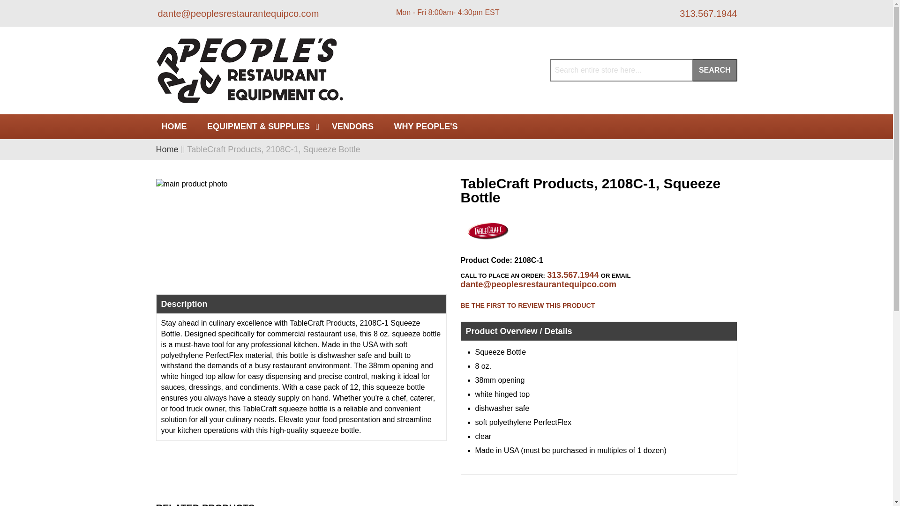  What do you see at coordinates (714, 70) in the screenshot?
I see `Search` at bounding box center [714, 70].